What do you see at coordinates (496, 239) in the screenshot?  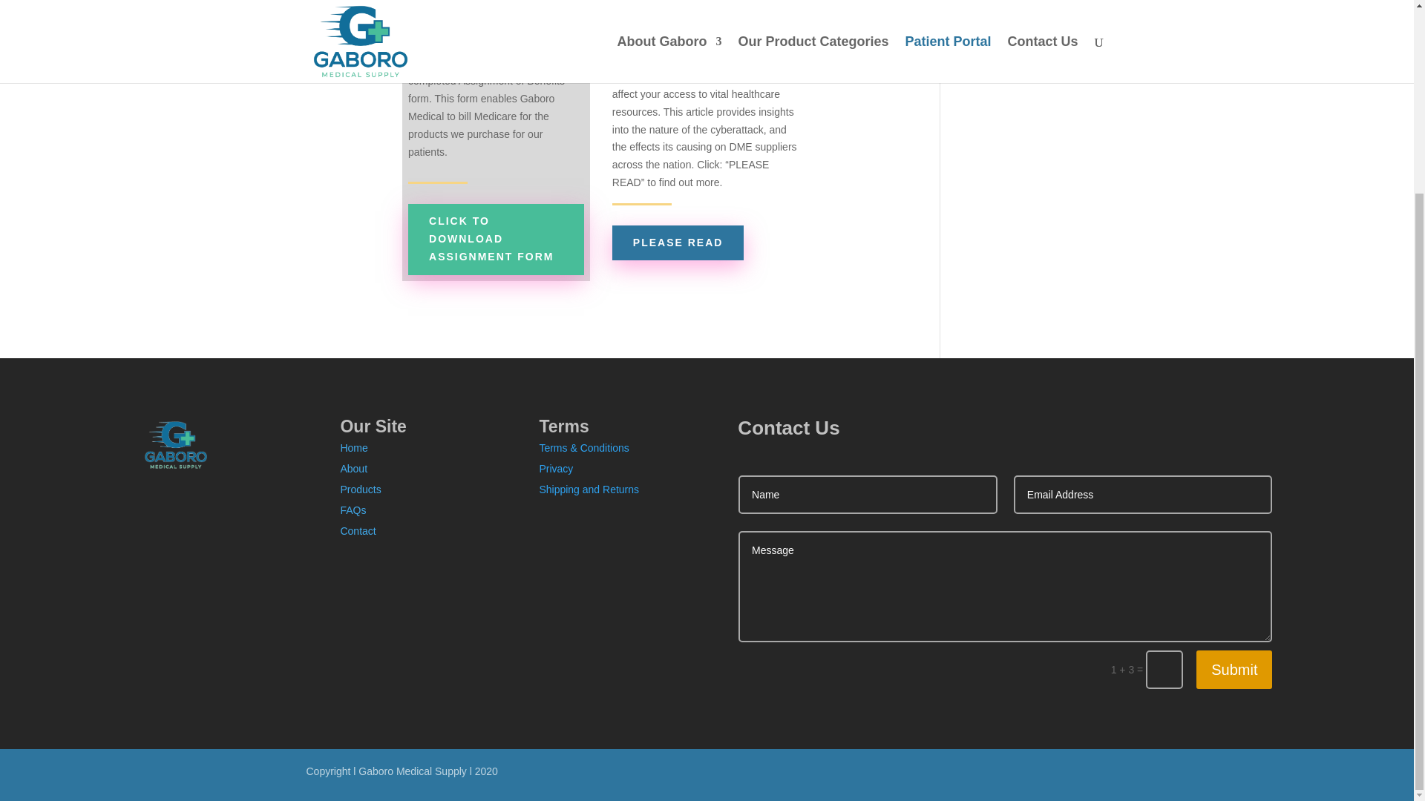 I see `CLICK TO DOWNLOAD ASSIGNMENT FORM` at bounding box center [496, 239].